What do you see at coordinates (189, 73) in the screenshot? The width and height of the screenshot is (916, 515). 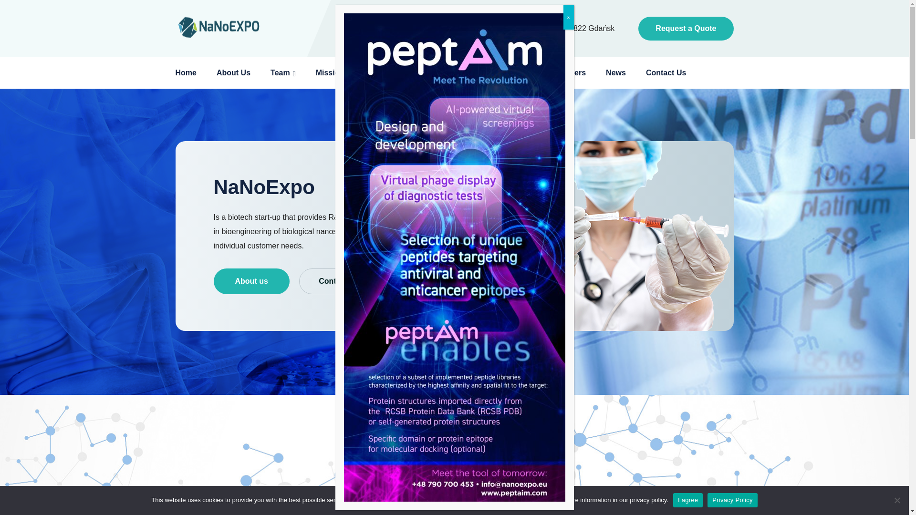 I see `Home` at bounding box center [189, 73].